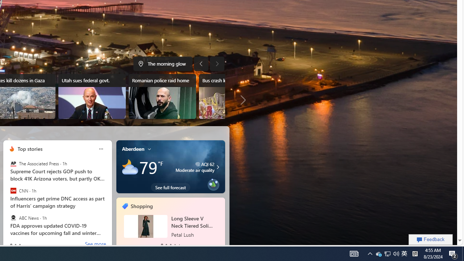 The height and width of the screenshot is (261, 464). Describe the element at coordinates (149, 149) in the screenshot. I see `Class: icon-img` at that location.